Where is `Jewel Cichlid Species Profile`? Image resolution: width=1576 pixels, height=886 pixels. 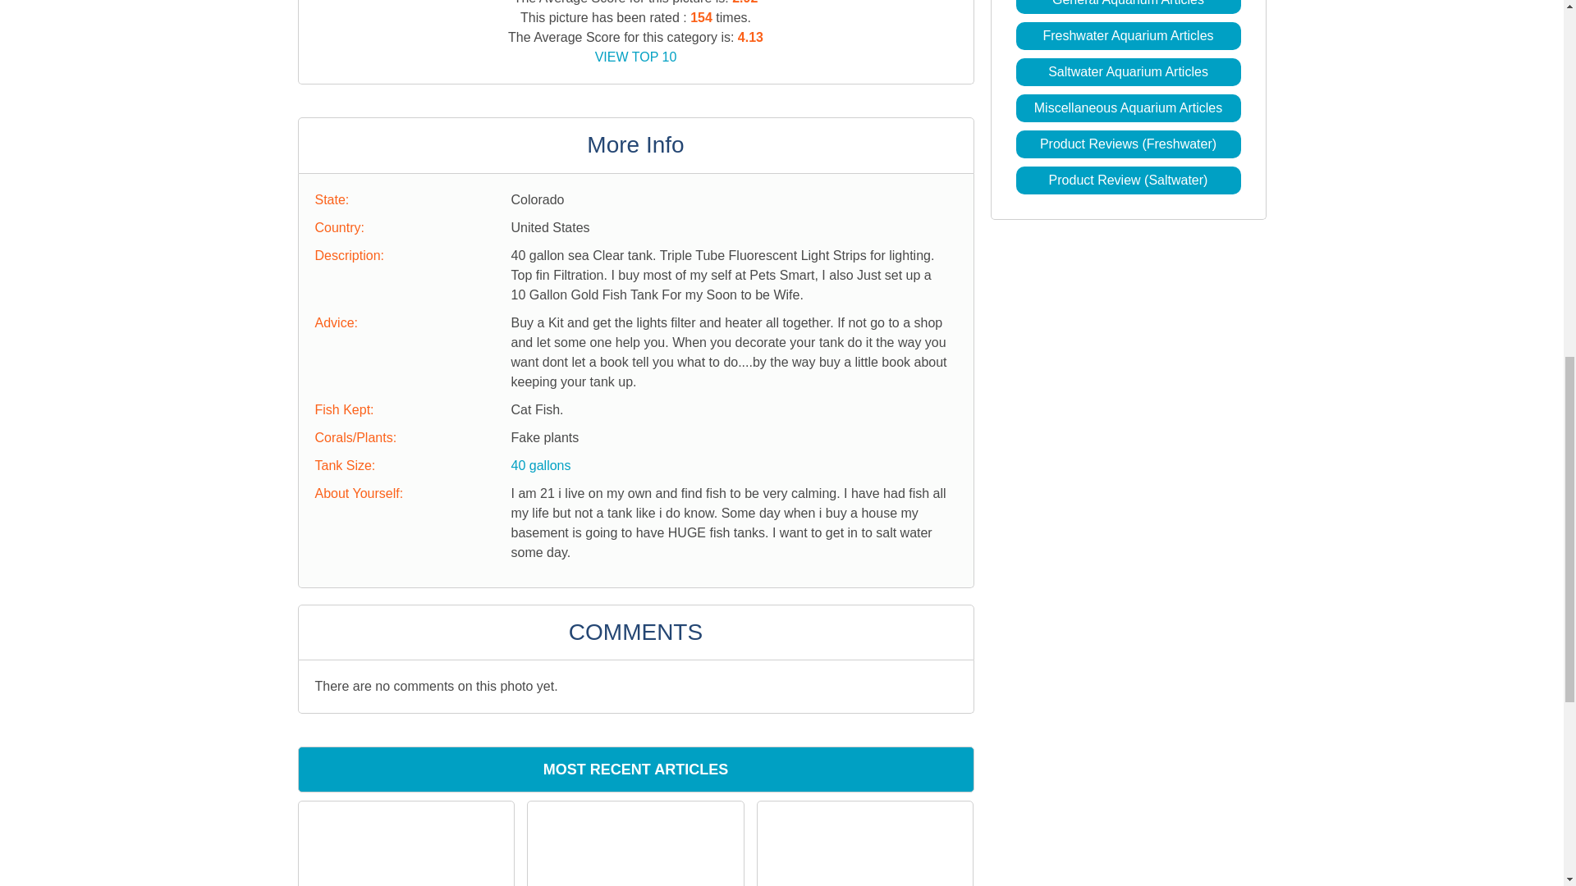 Jewel Cichlid Species Profile is located at coordinates (865, 843).